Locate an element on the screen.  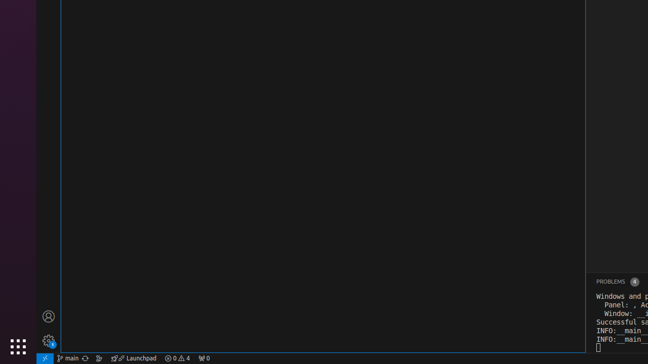
Manage - New Code update available. is located at coordinates (49, 341).